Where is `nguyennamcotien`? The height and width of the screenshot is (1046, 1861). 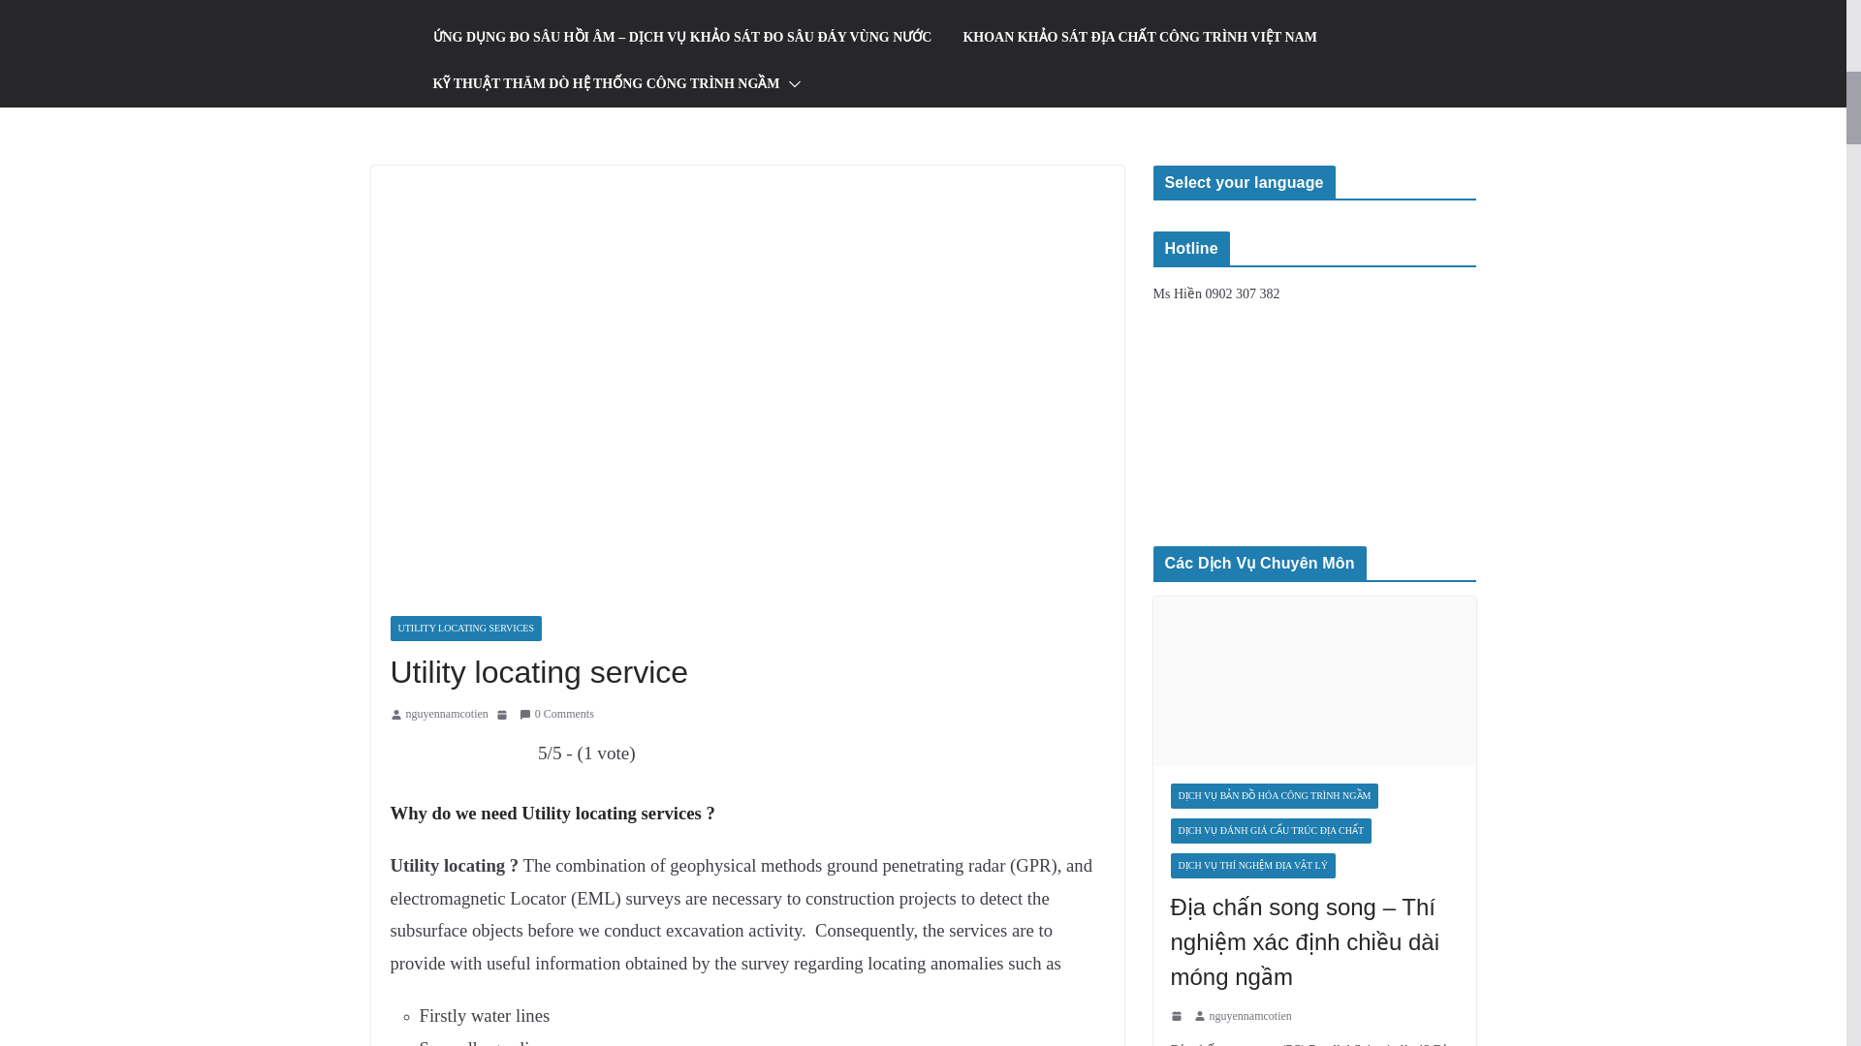
nguyennamcotien is located at coordinates (446, 715).